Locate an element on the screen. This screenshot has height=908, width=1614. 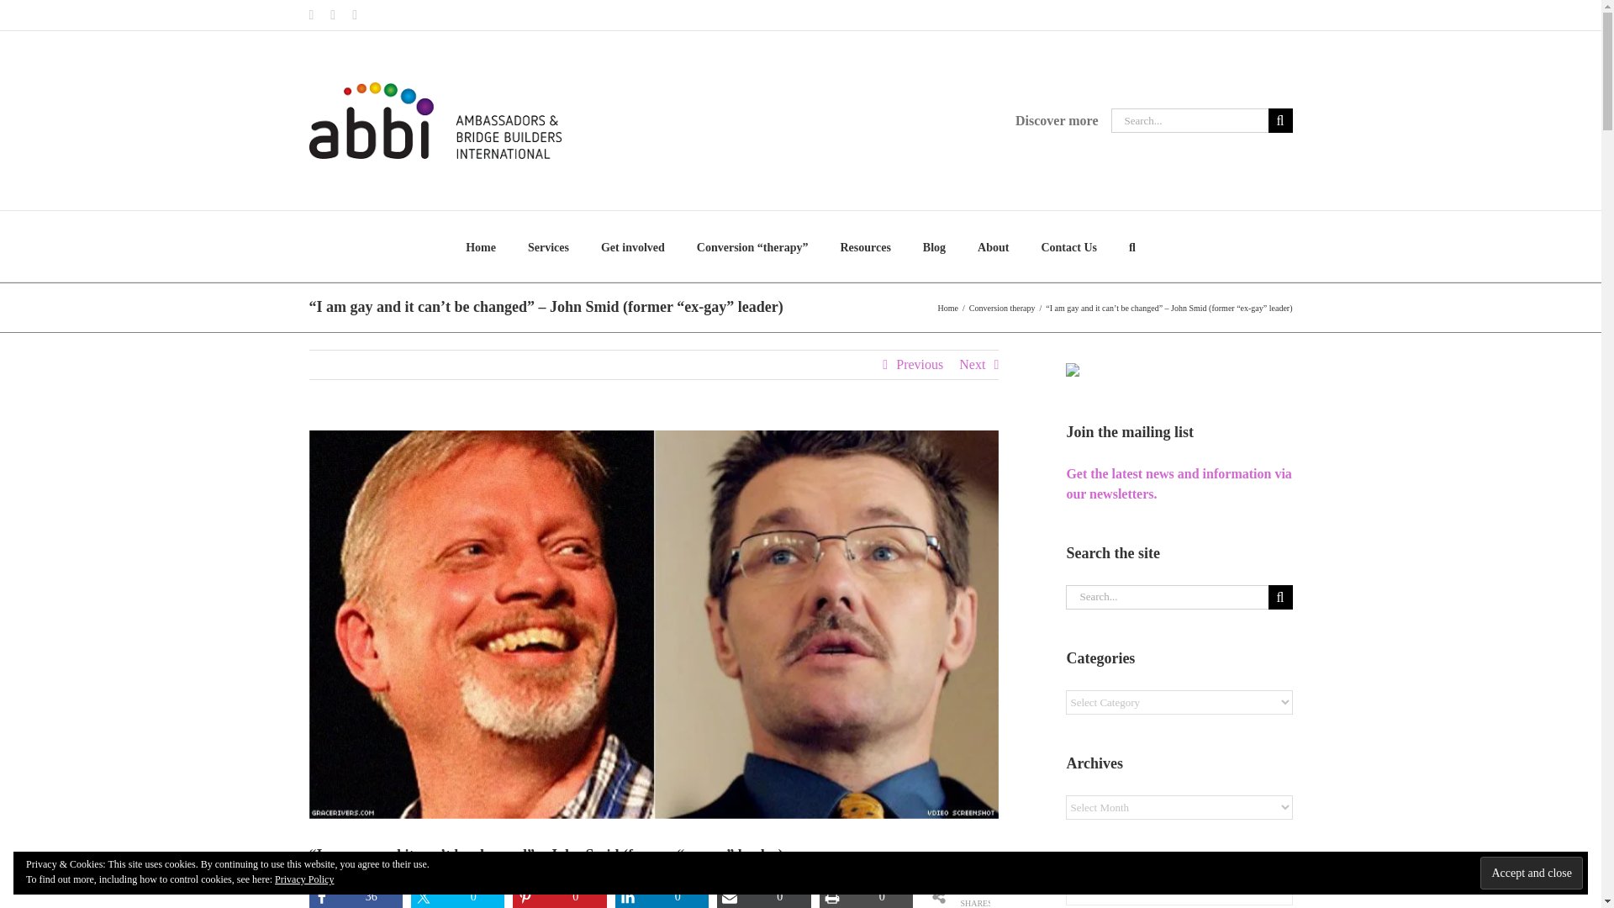
Share on Twitter is located at coordinates (457, 895).